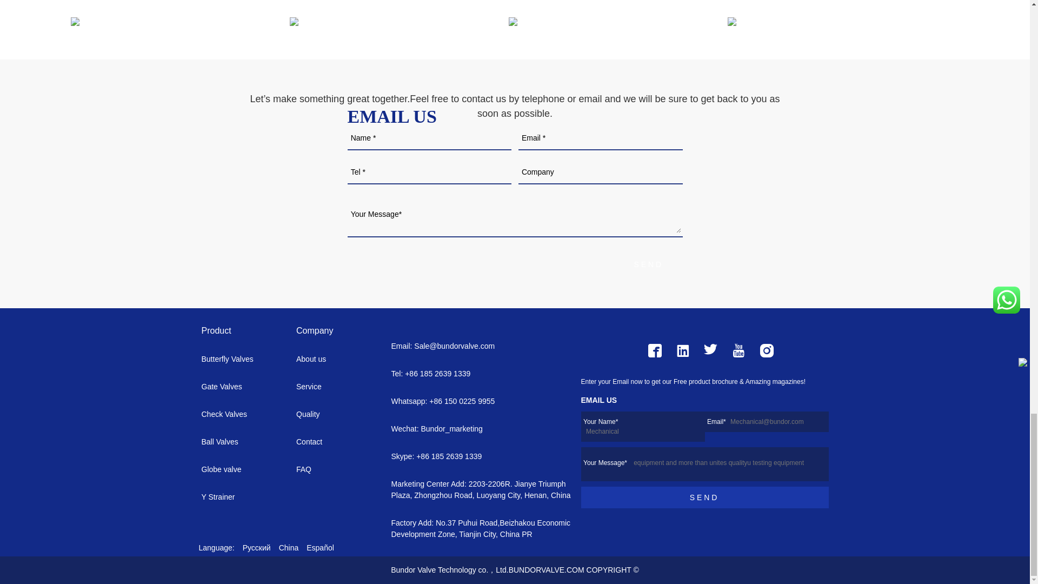 The width and height of the screenshot is (1038, 584). What do you see at coordinates (377, 21) in the screenshot?
I see `PTFE Lined Lug Butterfly Valve` at bounding box center [377, 21].